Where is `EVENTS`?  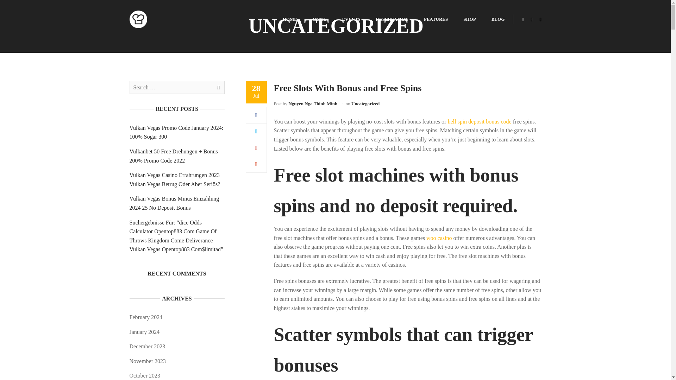
EVENTS is located at coordinates (351, 19).